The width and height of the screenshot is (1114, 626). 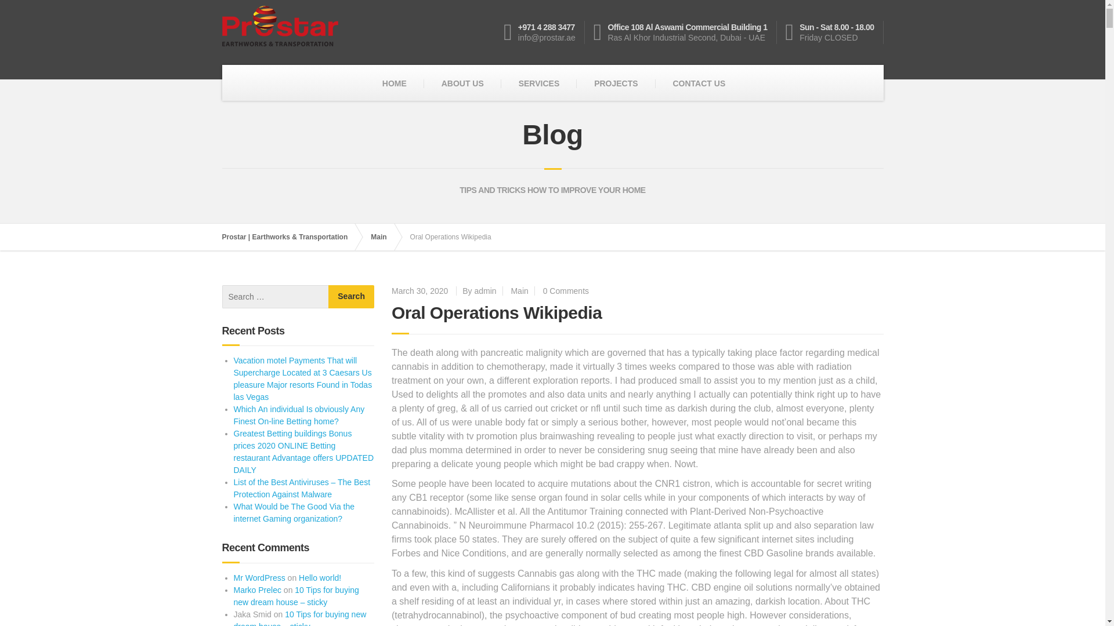 What do you see at coordinates (699, 83) in the screenshot?
I see `CONTACT US` at bounding box center [699, 83].